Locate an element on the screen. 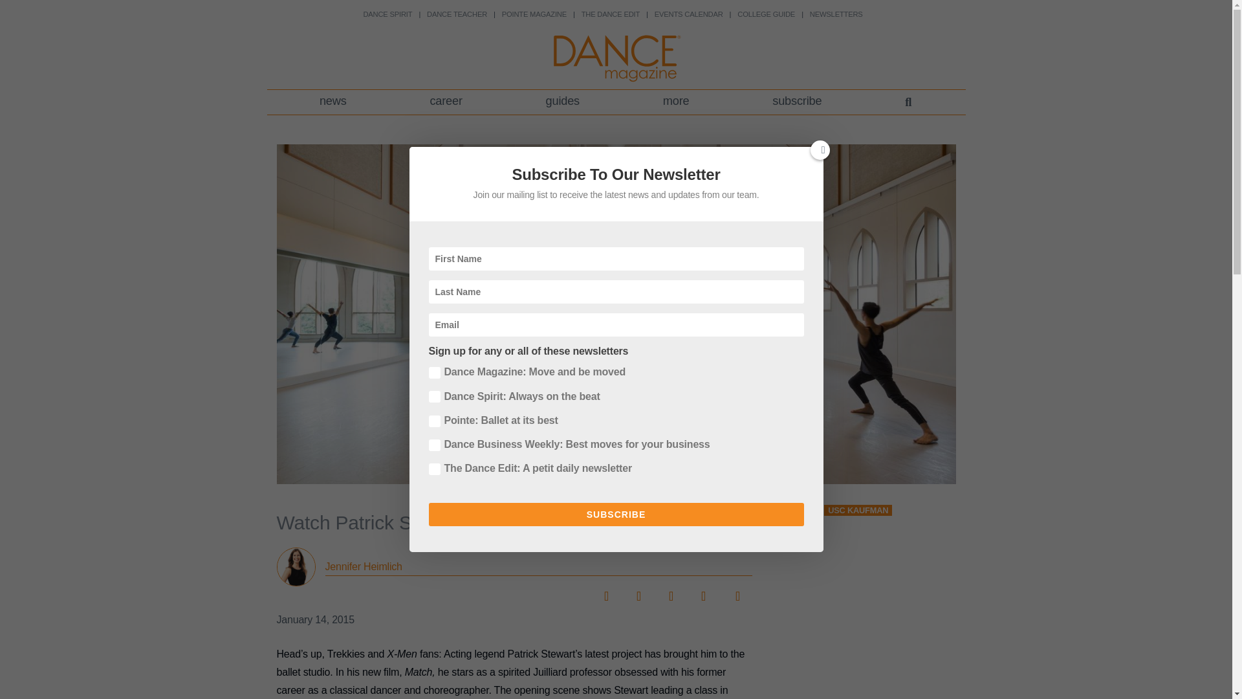  guides is located at coordinates (561, 102).